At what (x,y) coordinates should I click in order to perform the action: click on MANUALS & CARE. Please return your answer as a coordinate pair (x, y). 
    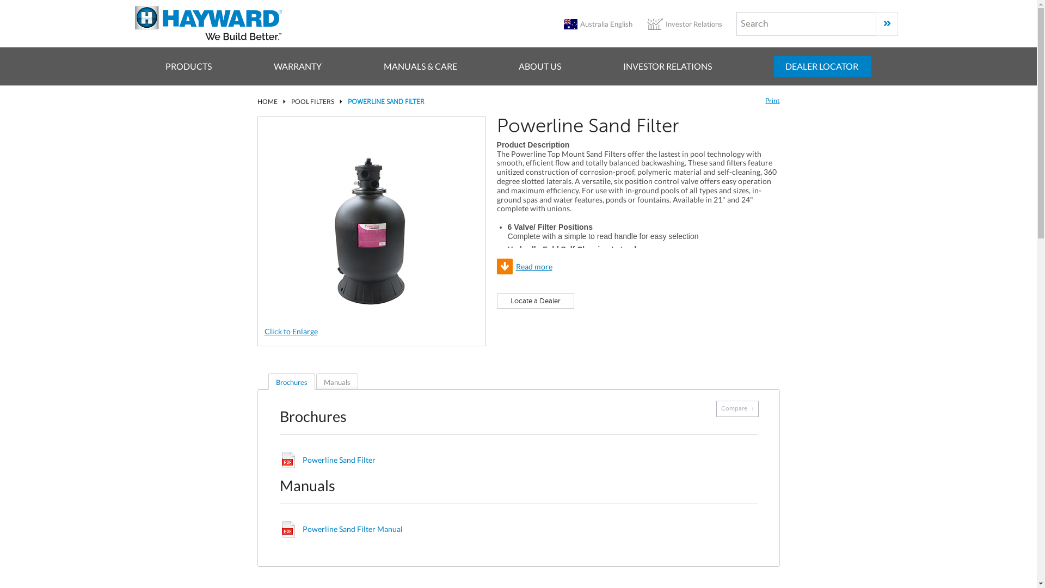
    Looking at the image, I should click on (420, 66).